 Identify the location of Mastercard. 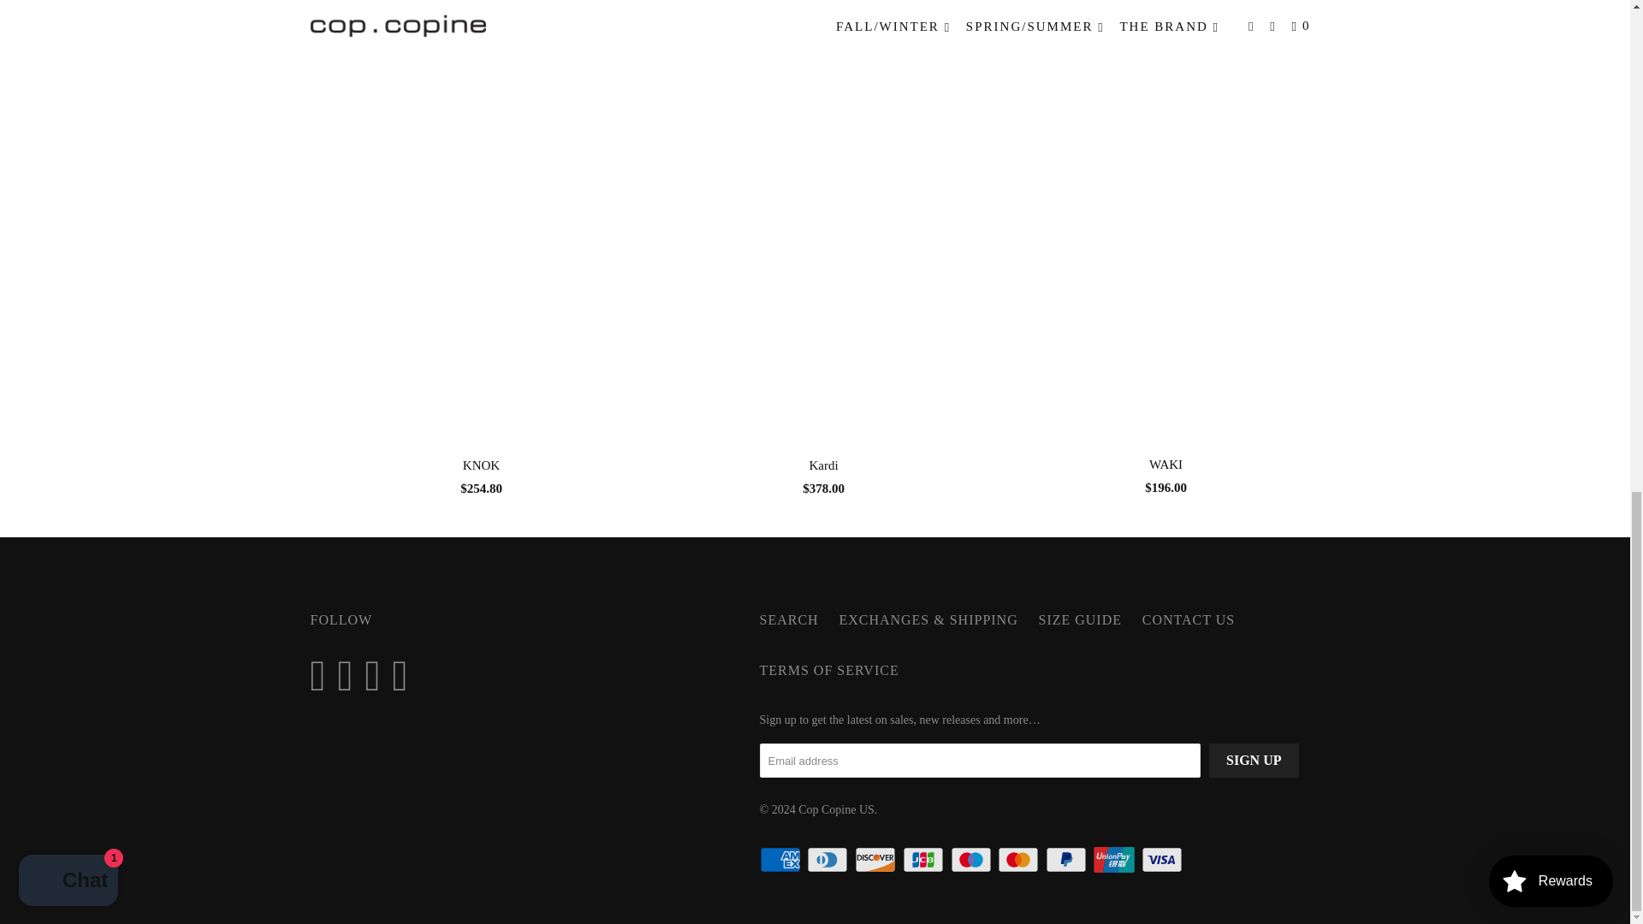
(1019, 859).